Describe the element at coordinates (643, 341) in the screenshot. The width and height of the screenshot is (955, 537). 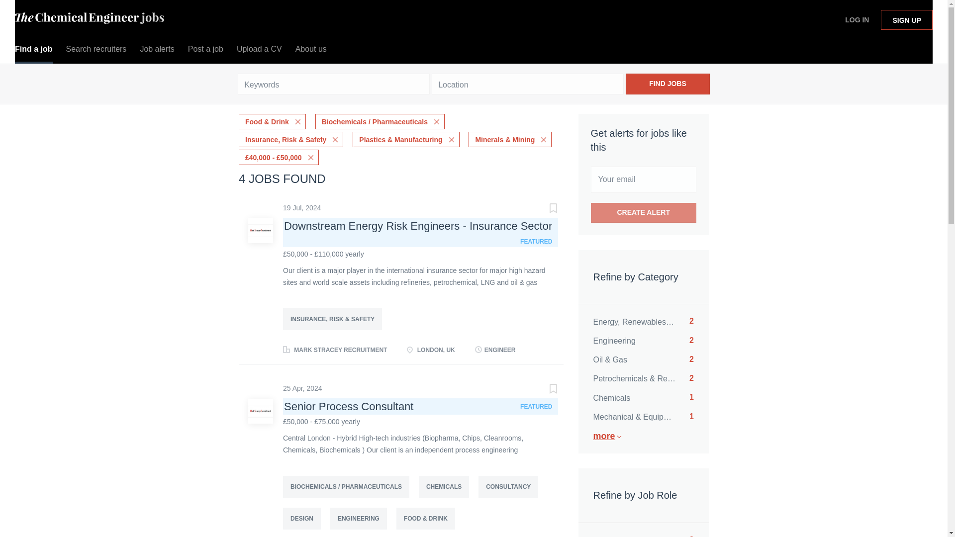
I see `Create Alert` at that location.